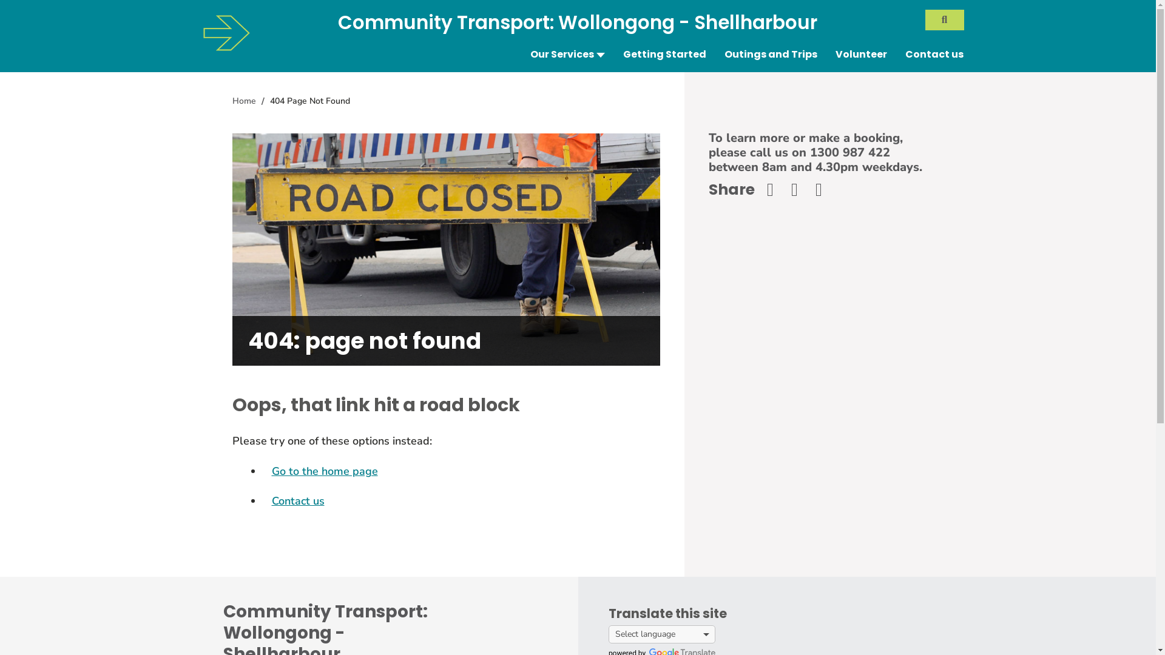  What do you see at coordinates (299, 501) in the screenshot?
I see `Contact us` at bounding box center [299, 501].